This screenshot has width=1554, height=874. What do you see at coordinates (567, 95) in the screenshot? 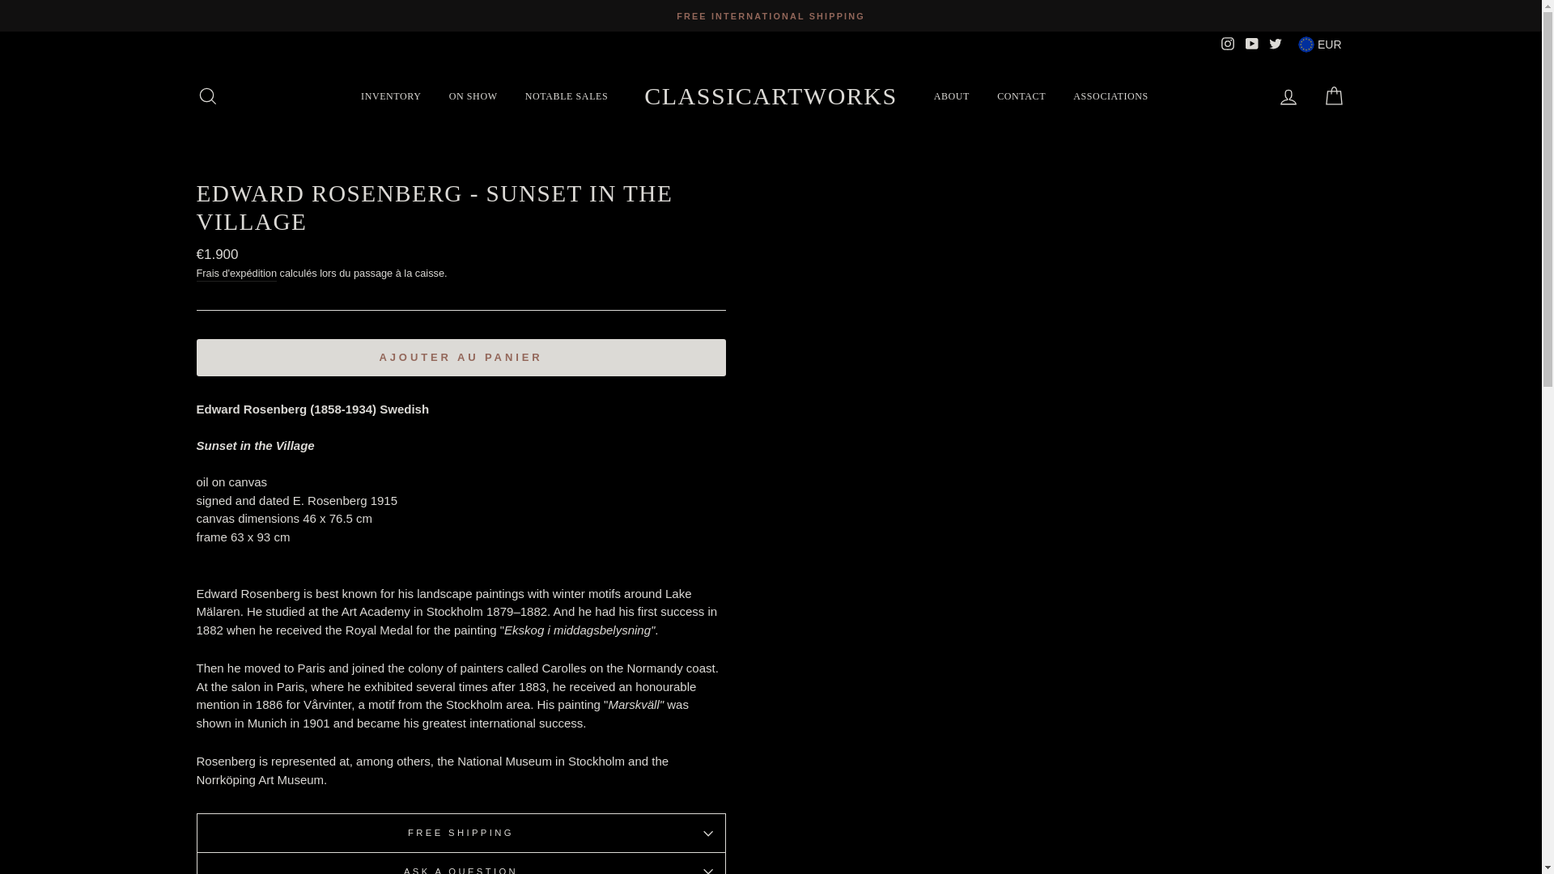
I see `NOTABLE SALES` at bounding box center [567, 95].